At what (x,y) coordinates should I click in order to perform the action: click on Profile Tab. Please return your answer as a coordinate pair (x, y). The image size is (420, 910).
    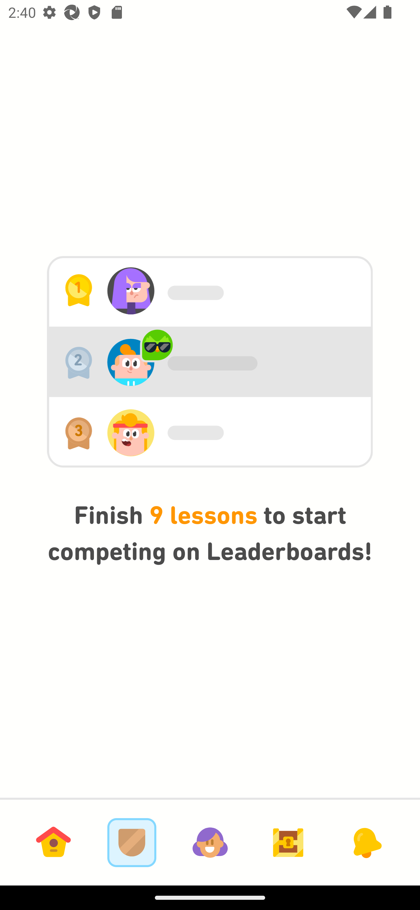
    Looking at the image, I should click on (210, 842).